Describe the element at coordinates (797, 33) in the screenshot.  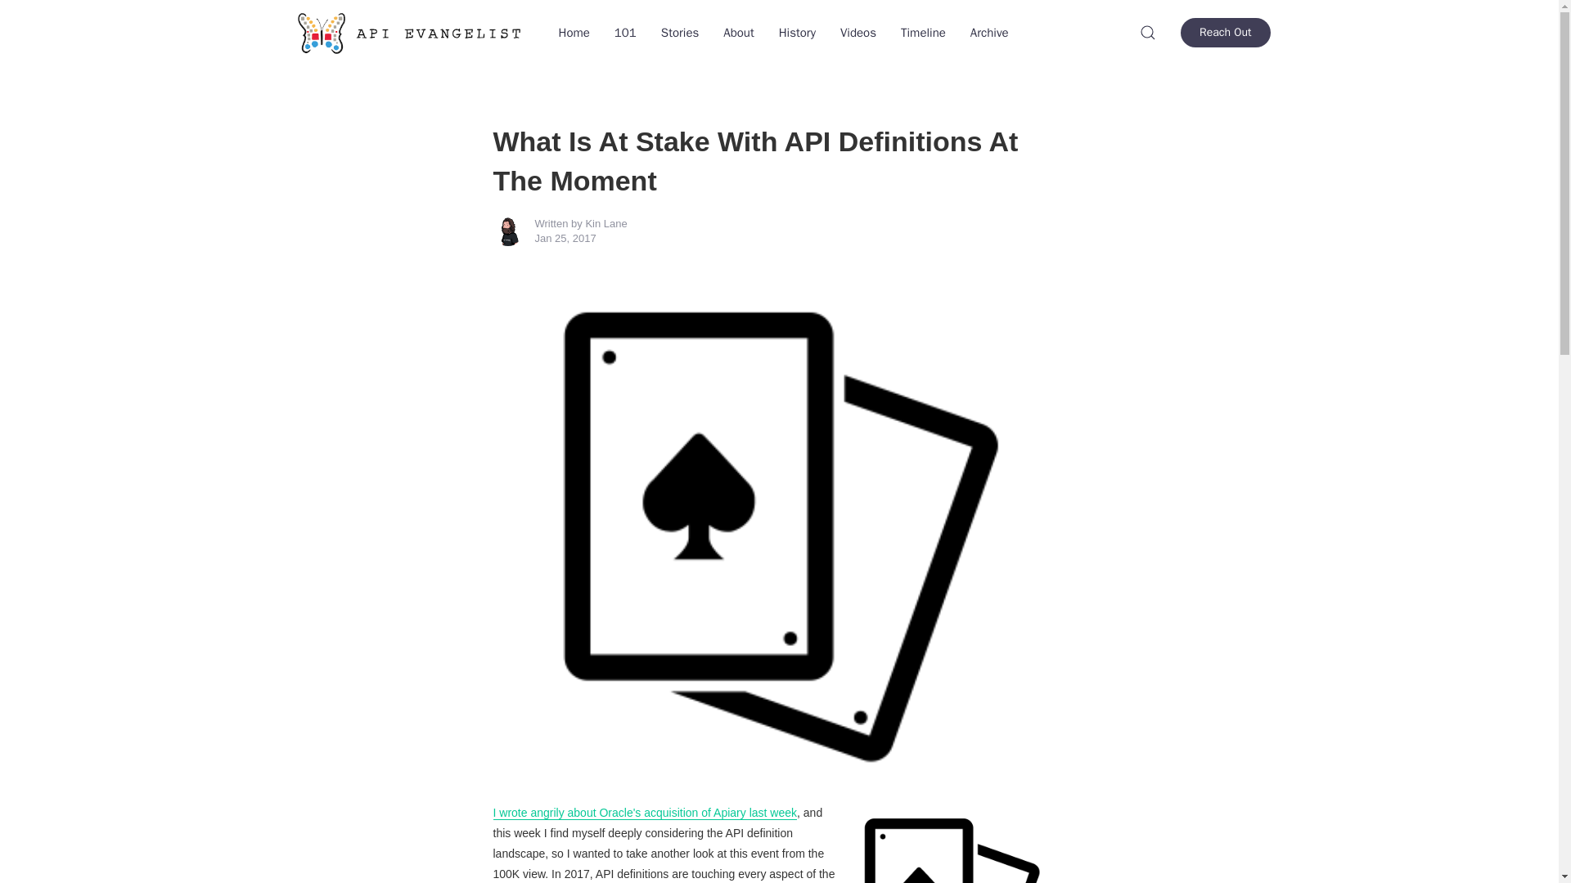
I see `History` at that location.